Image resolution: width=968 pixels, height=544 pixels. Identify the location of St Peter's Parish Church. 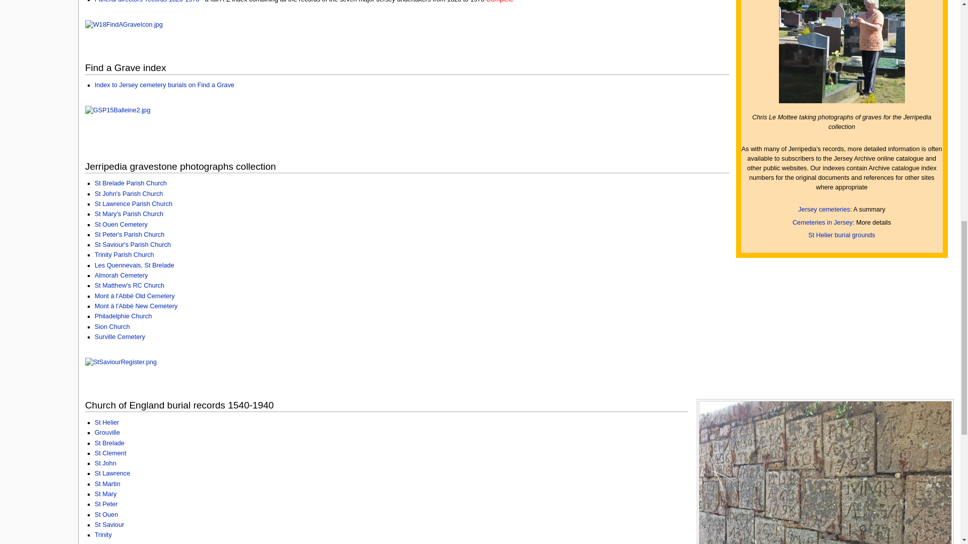
(130, 235).